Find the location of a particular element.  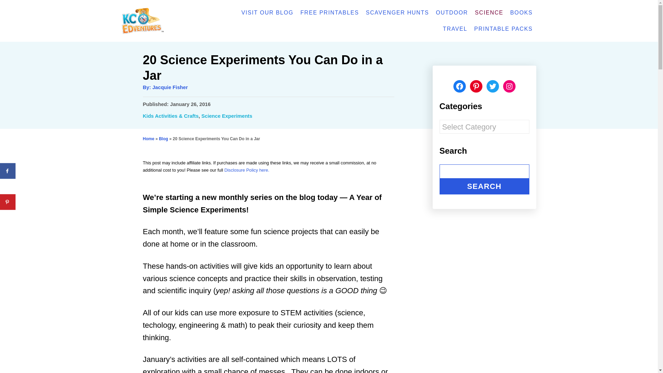

Save to Pinterest is located at coordinates (8, 202).